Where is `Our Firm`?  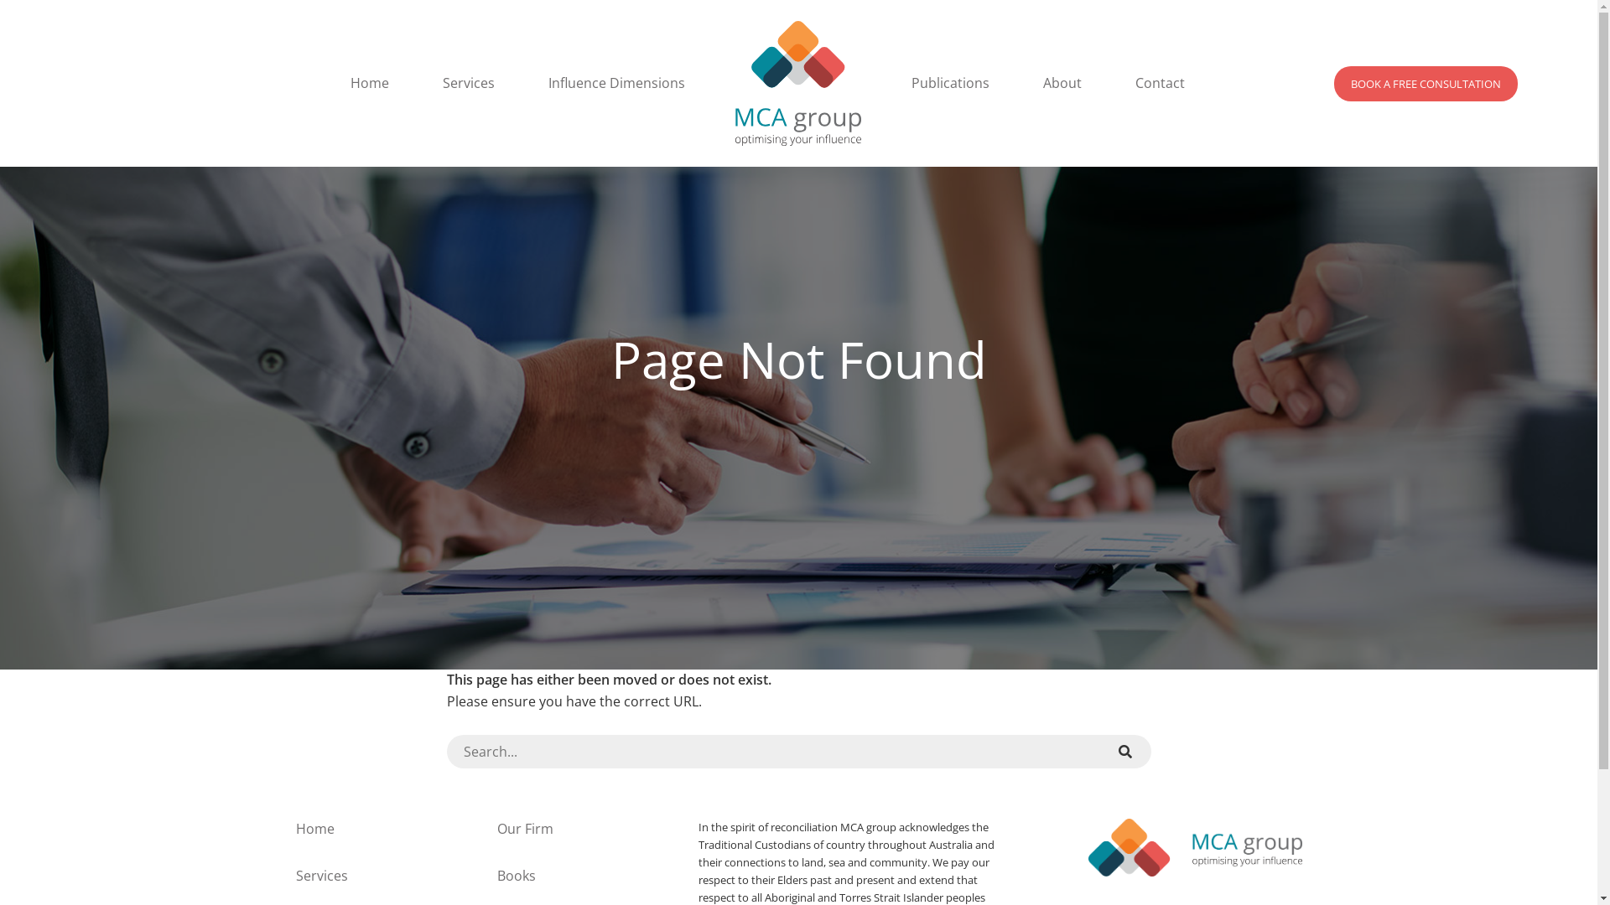 Our Firm is located at coordinates (525, 829).